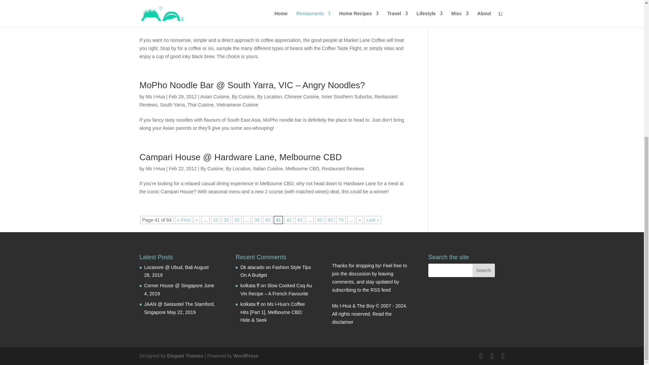  What do you see at coordinates (331, 220) in the screenshot?
I see `Page 60` at bounding box center [331, 220].